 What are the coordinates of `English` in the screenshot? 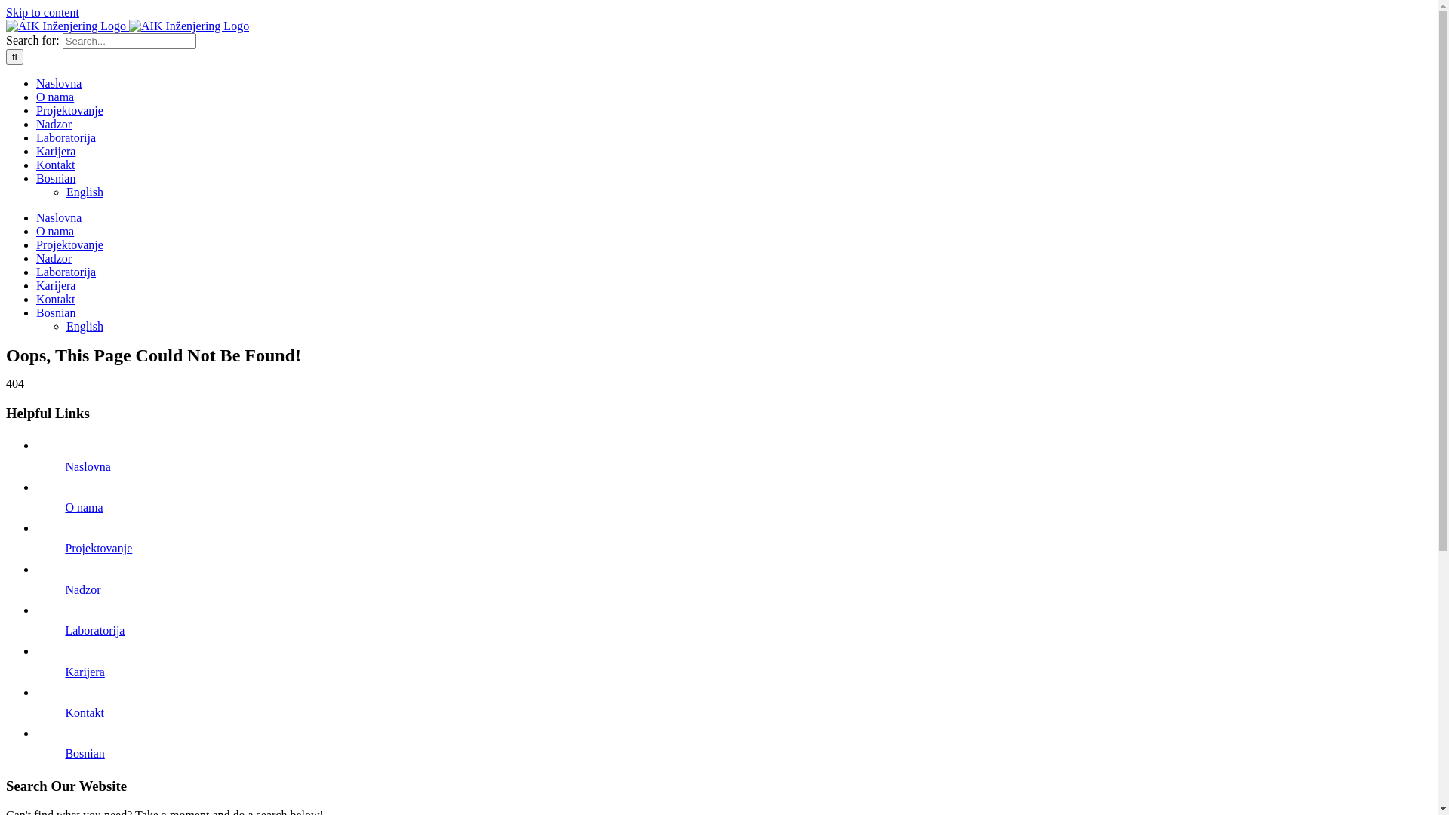 It's located at (85, 192).